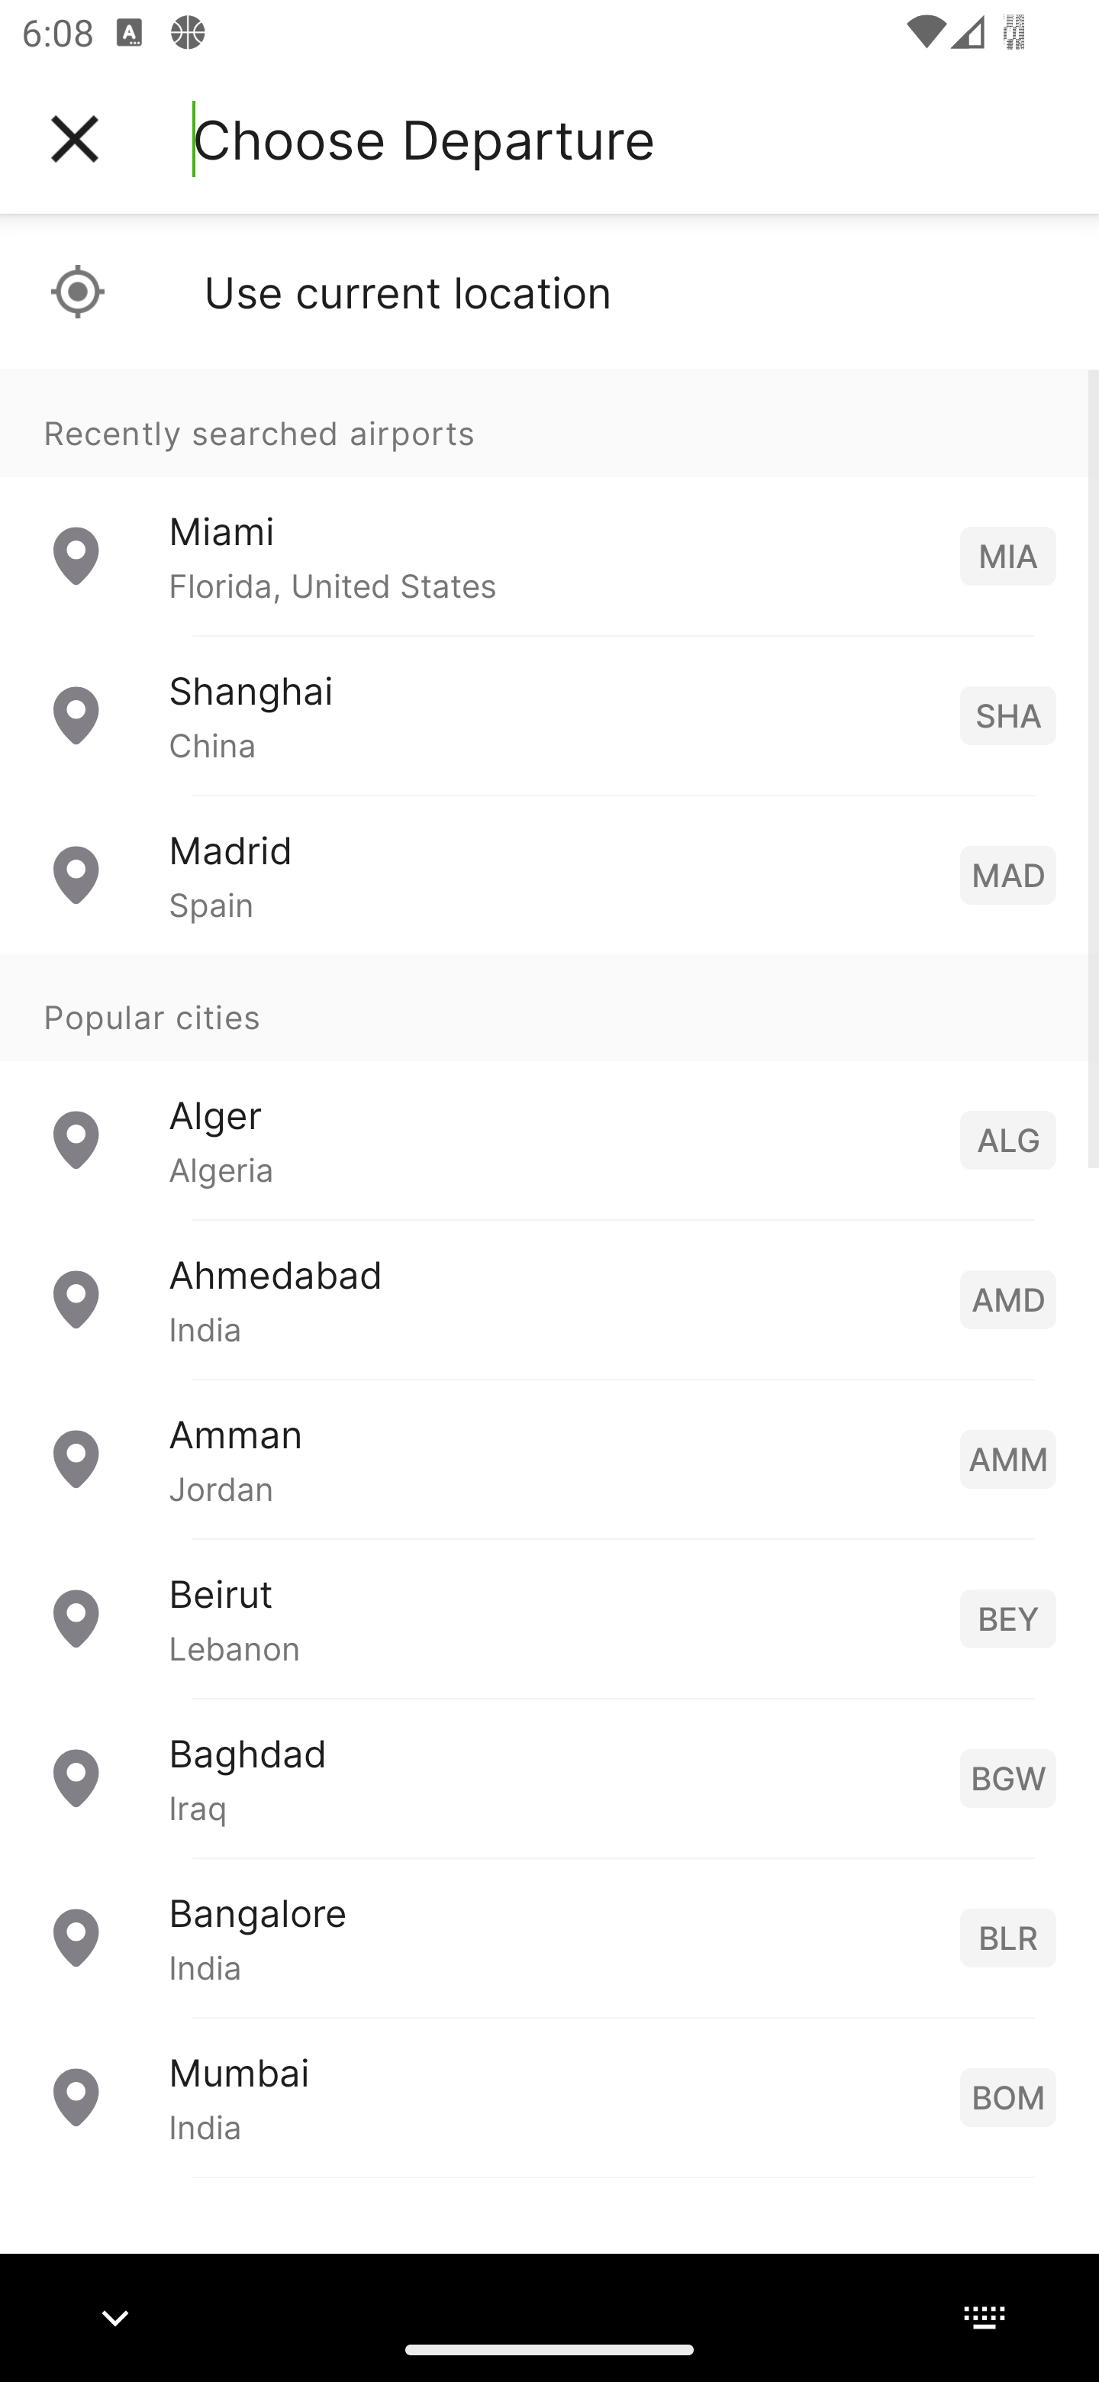  Describe the element at coordinates (424, 139) in the screenshot. I see `Choose Departure` at that location.